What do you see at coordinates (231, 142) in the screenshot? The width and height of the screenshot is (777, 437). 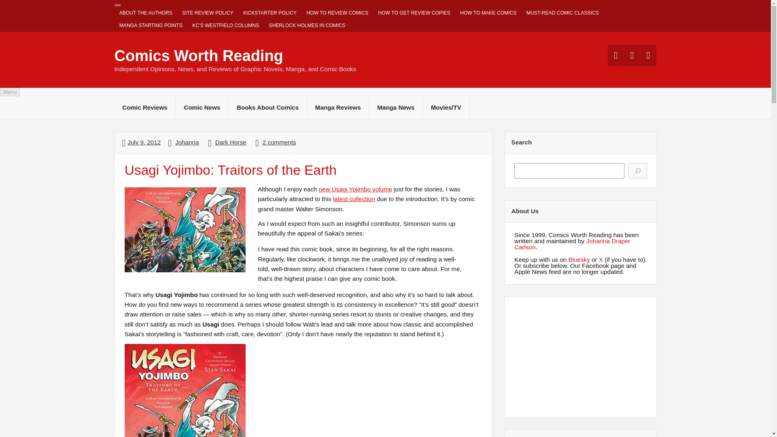 I see `Dark Horse` at bounding box center [231, 142].